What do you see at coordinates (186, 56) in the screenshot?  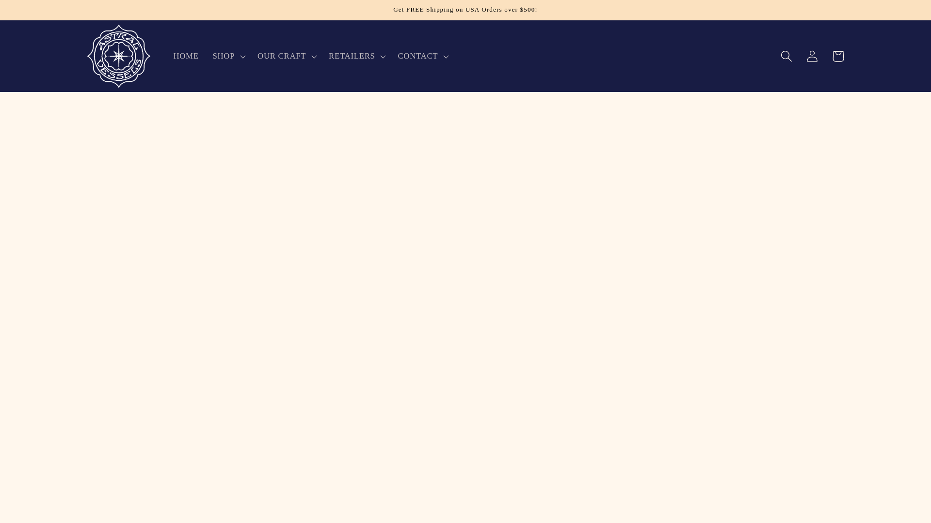 I see `HOME` at bounding box center [186, 56].